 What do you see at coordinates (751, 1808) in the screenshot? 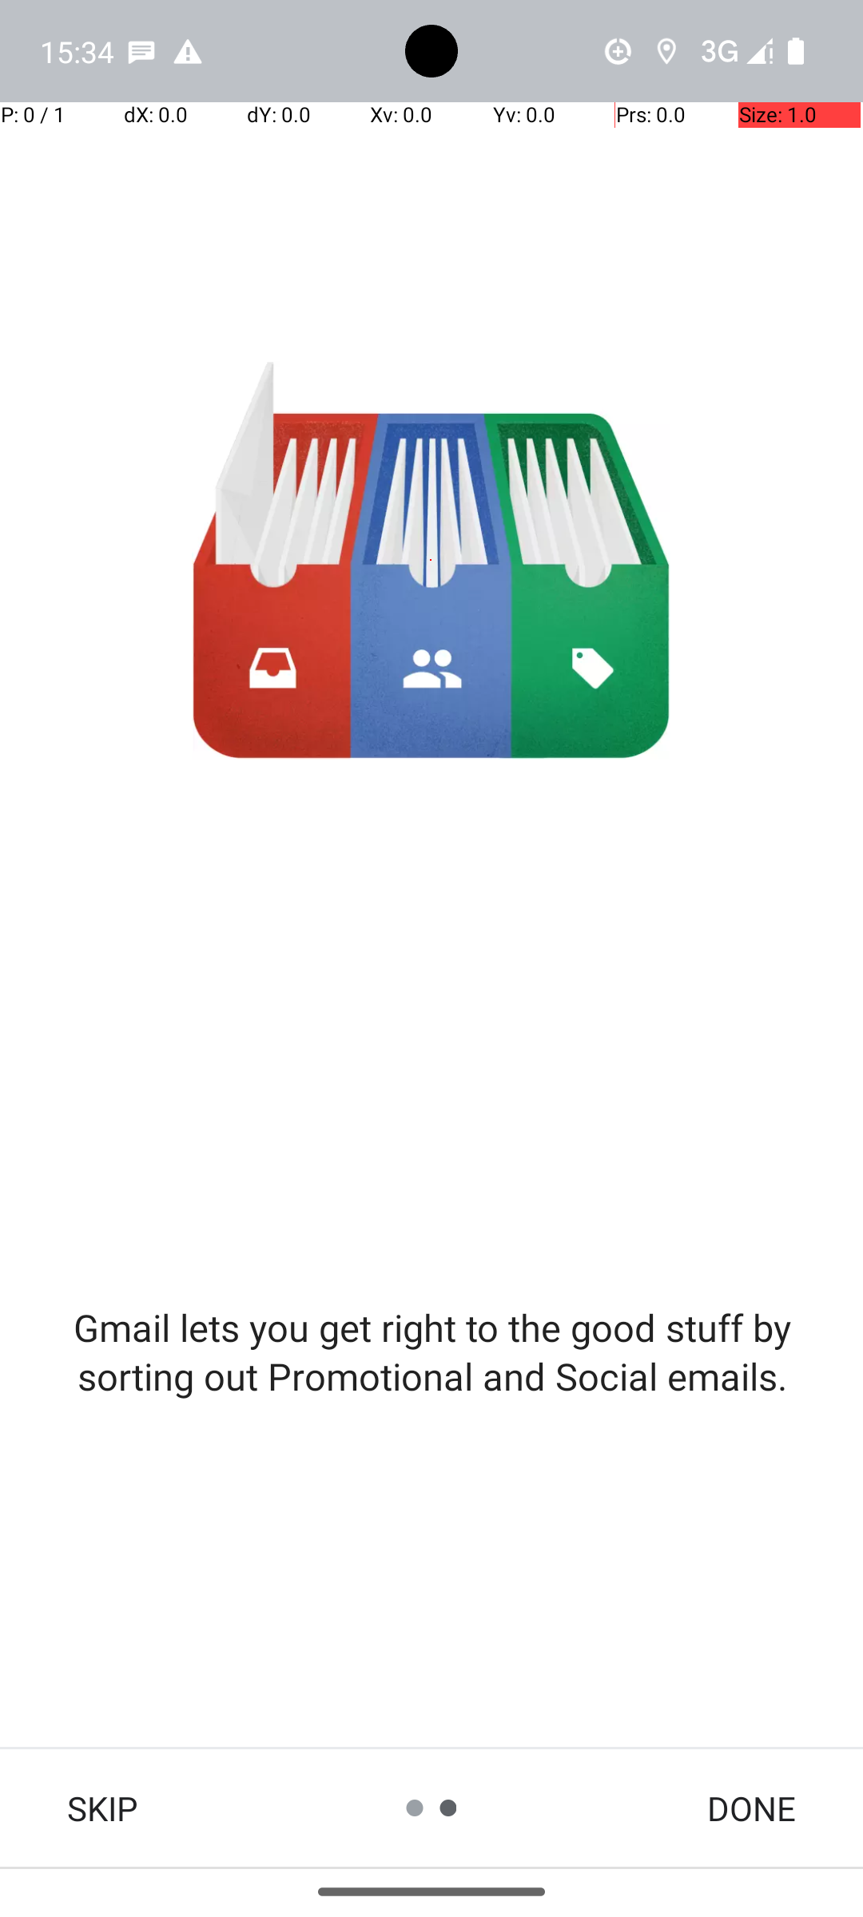
I see `DONE` at bounding box center [751, 1808].